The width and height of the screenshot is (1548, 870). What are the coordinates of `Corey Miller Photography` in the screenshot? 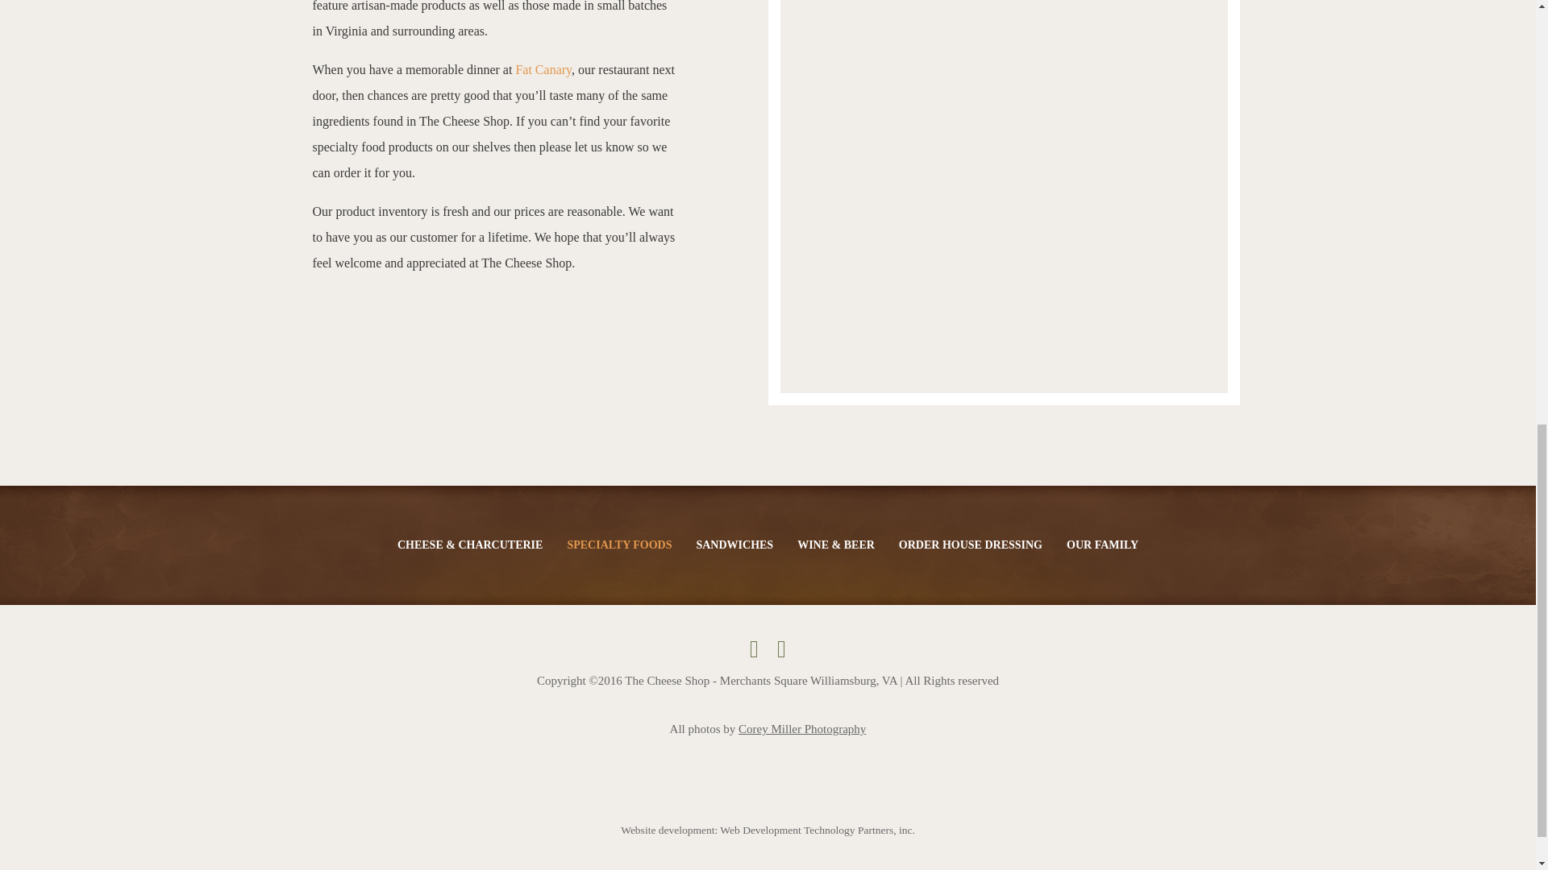 It's located at (801, 728).